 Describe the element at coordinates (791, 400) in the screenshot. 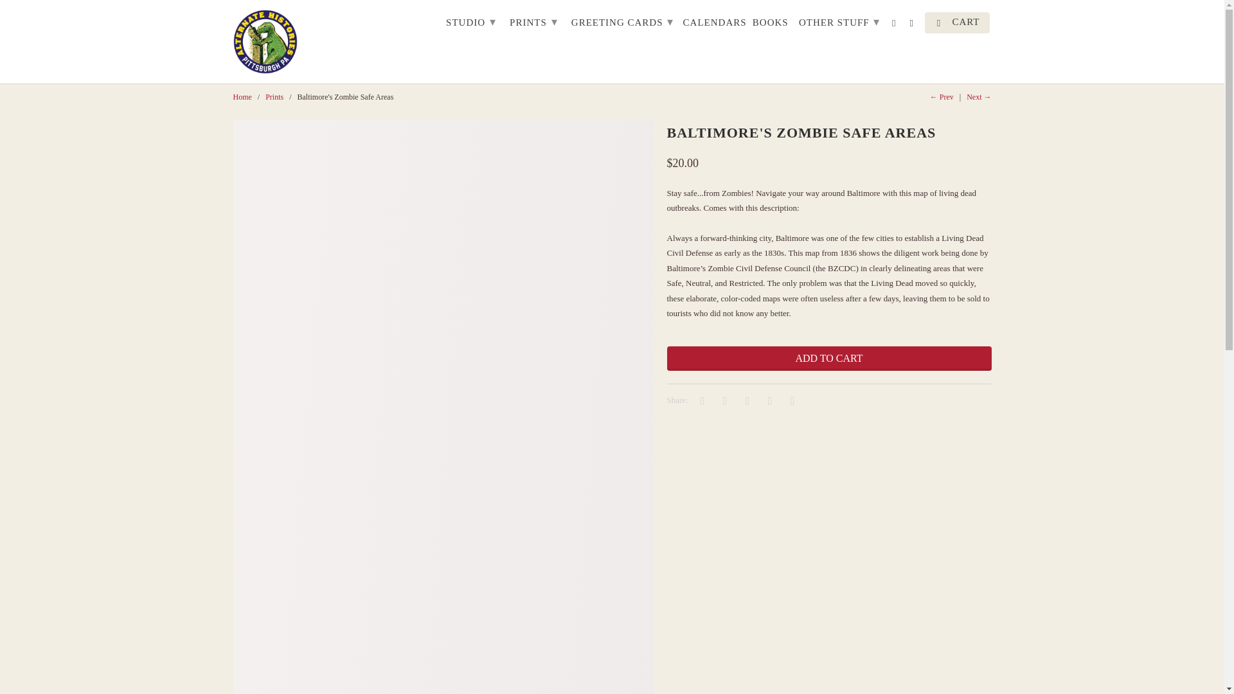

I see `Email this to a friend` at that location.